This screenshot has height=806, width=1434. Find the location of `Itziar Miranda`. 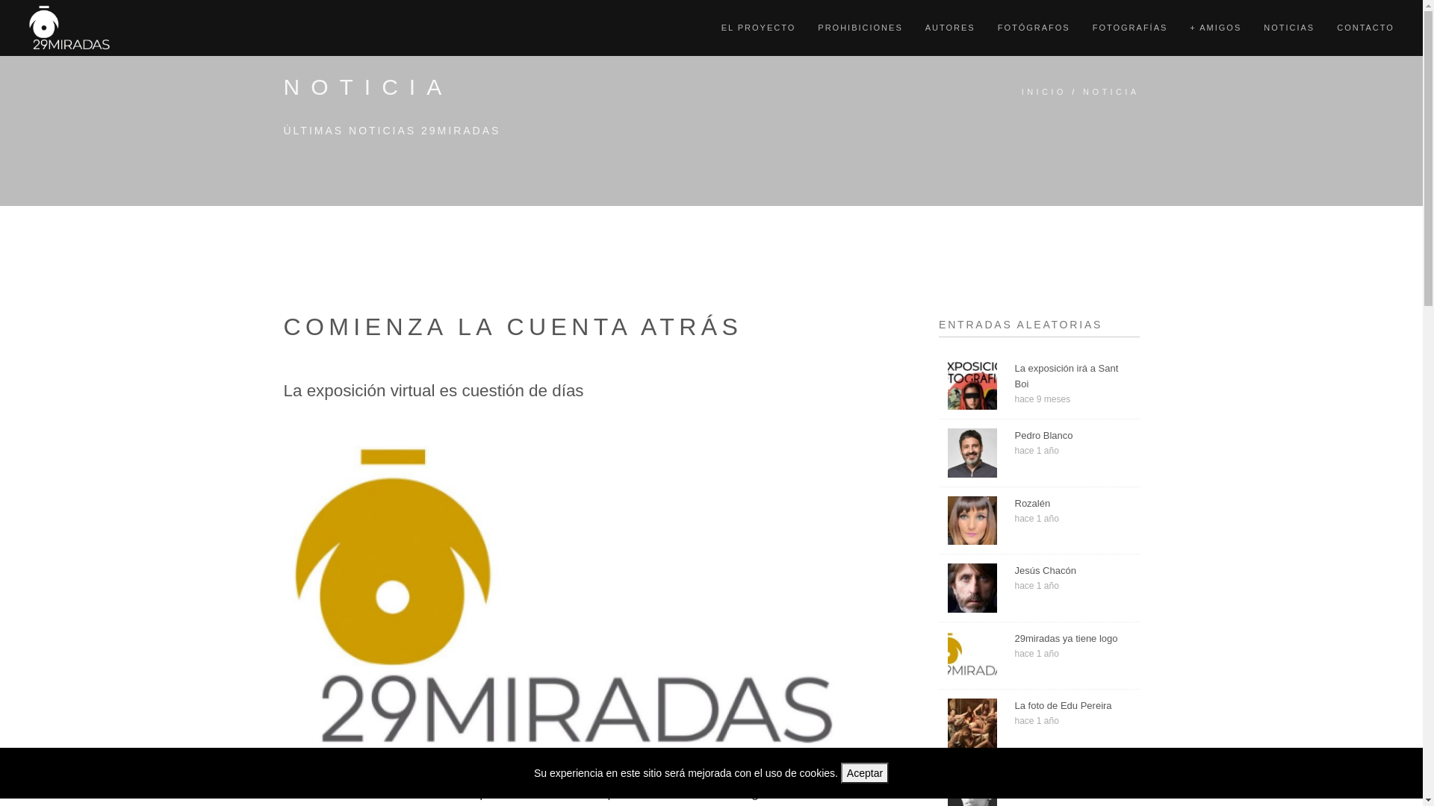

Itziar Miranda is located at coordinates (1073, 775).